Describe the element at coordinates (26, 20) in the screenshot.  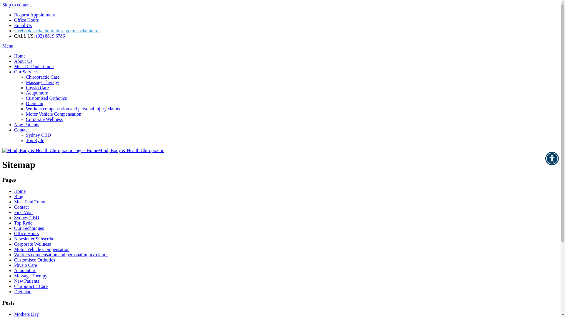
I see `Office Hours` at that location.